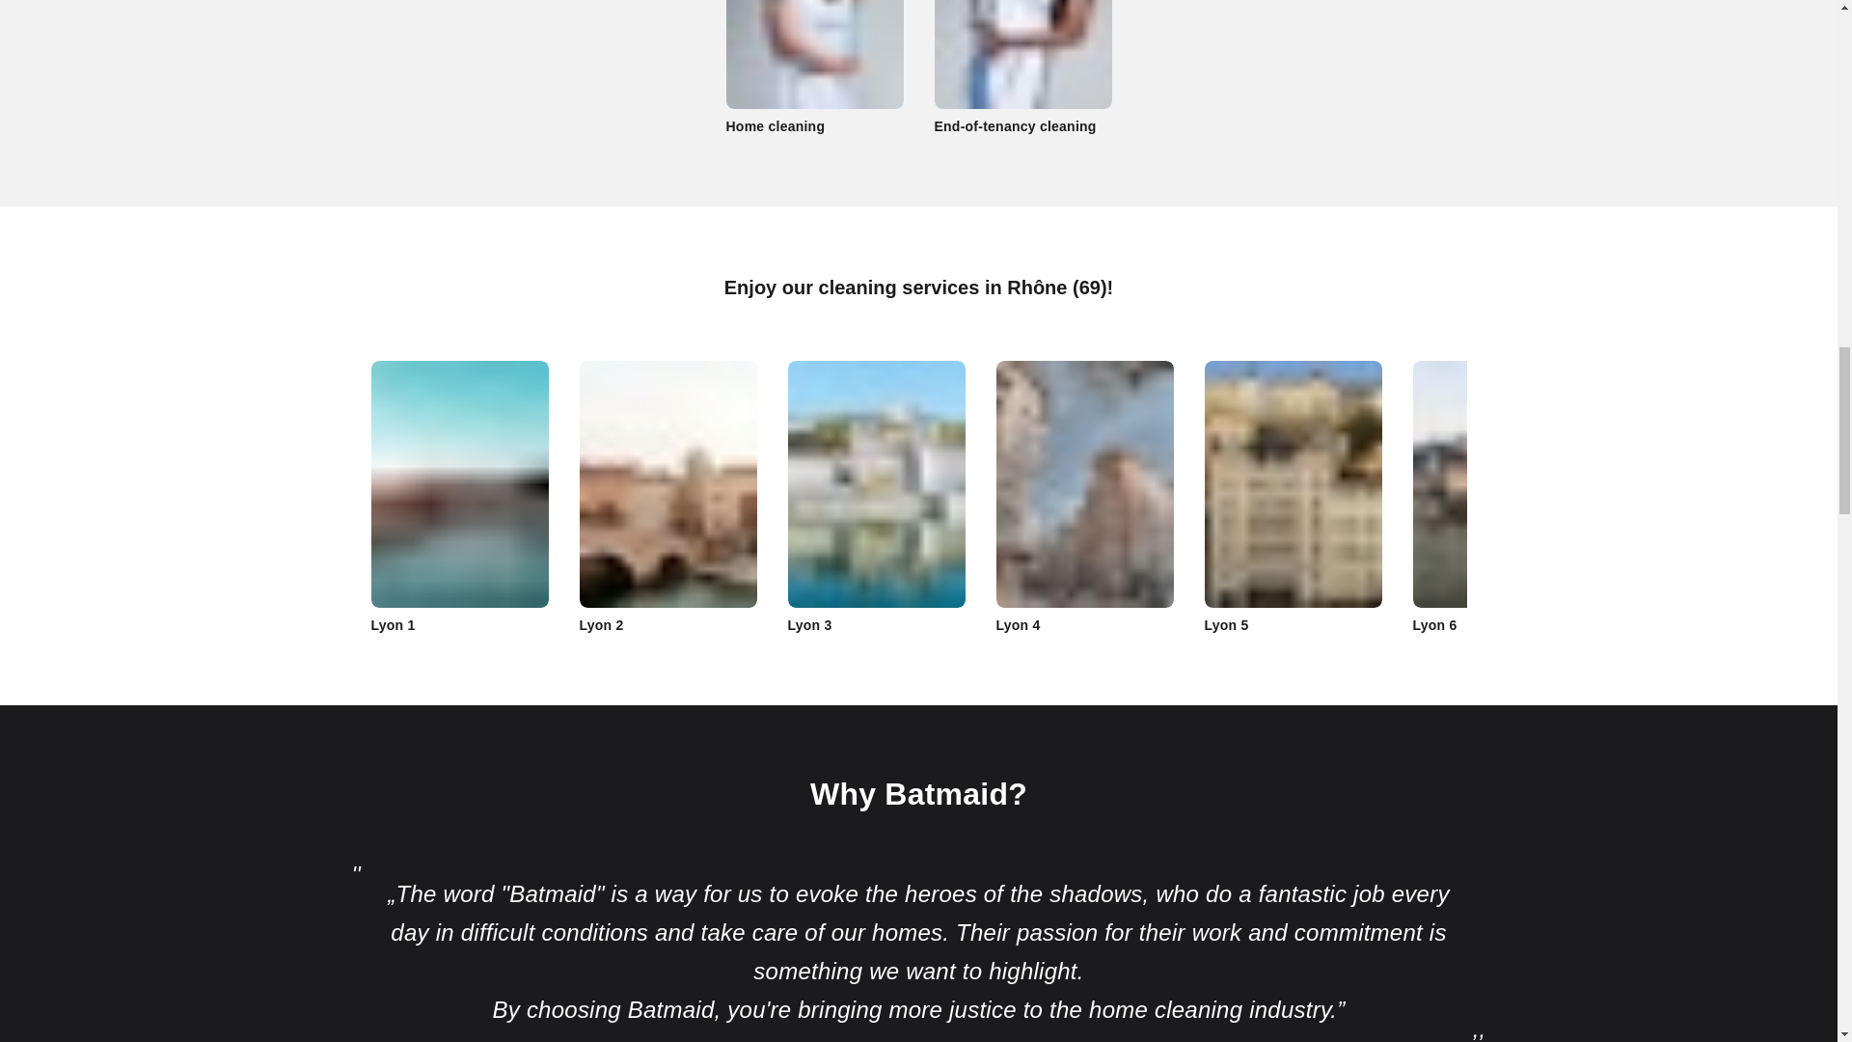 This screenshot has height=1042, width=1852. Describe the element at coordinates (1022, 68) in the screenshot. I see `End-of-tenancy cleaning` at that location.